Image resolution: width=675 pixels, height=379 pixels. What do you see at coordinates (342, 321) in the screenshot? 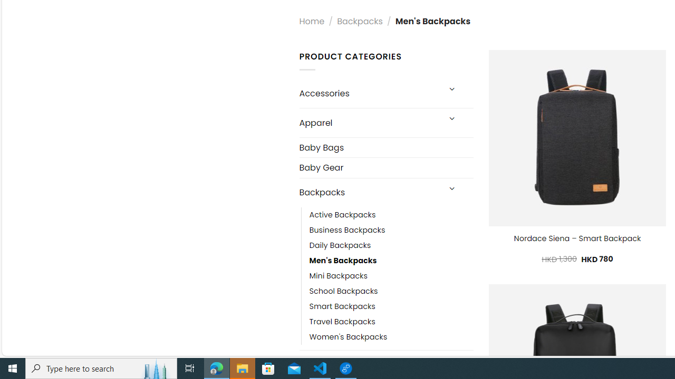
I see `Travel Backpacks` at bounding box center [342, 321].